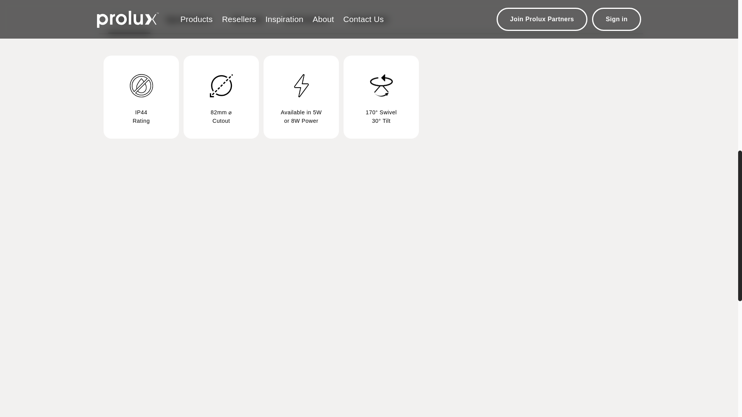  Describe the element at coordinates (371, 22) in the screenshot. I see `Downloads` at that location.